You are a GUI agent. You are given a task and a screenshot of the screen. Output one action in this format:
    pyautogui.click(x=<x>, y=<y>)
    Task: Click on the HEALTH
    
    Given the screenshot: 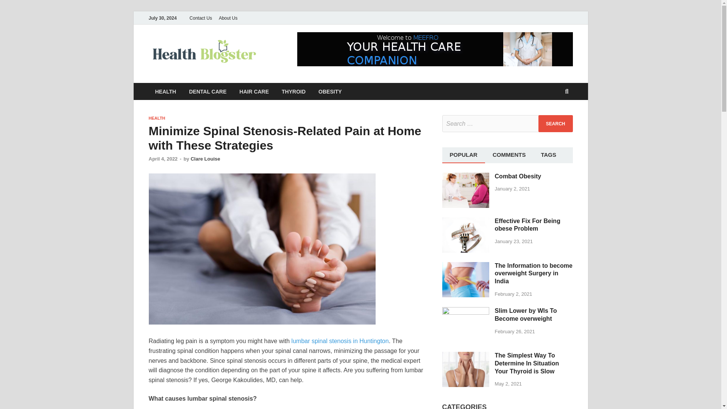 What is the action you would take?
    pyautogui.click(x=165, y=91)
    